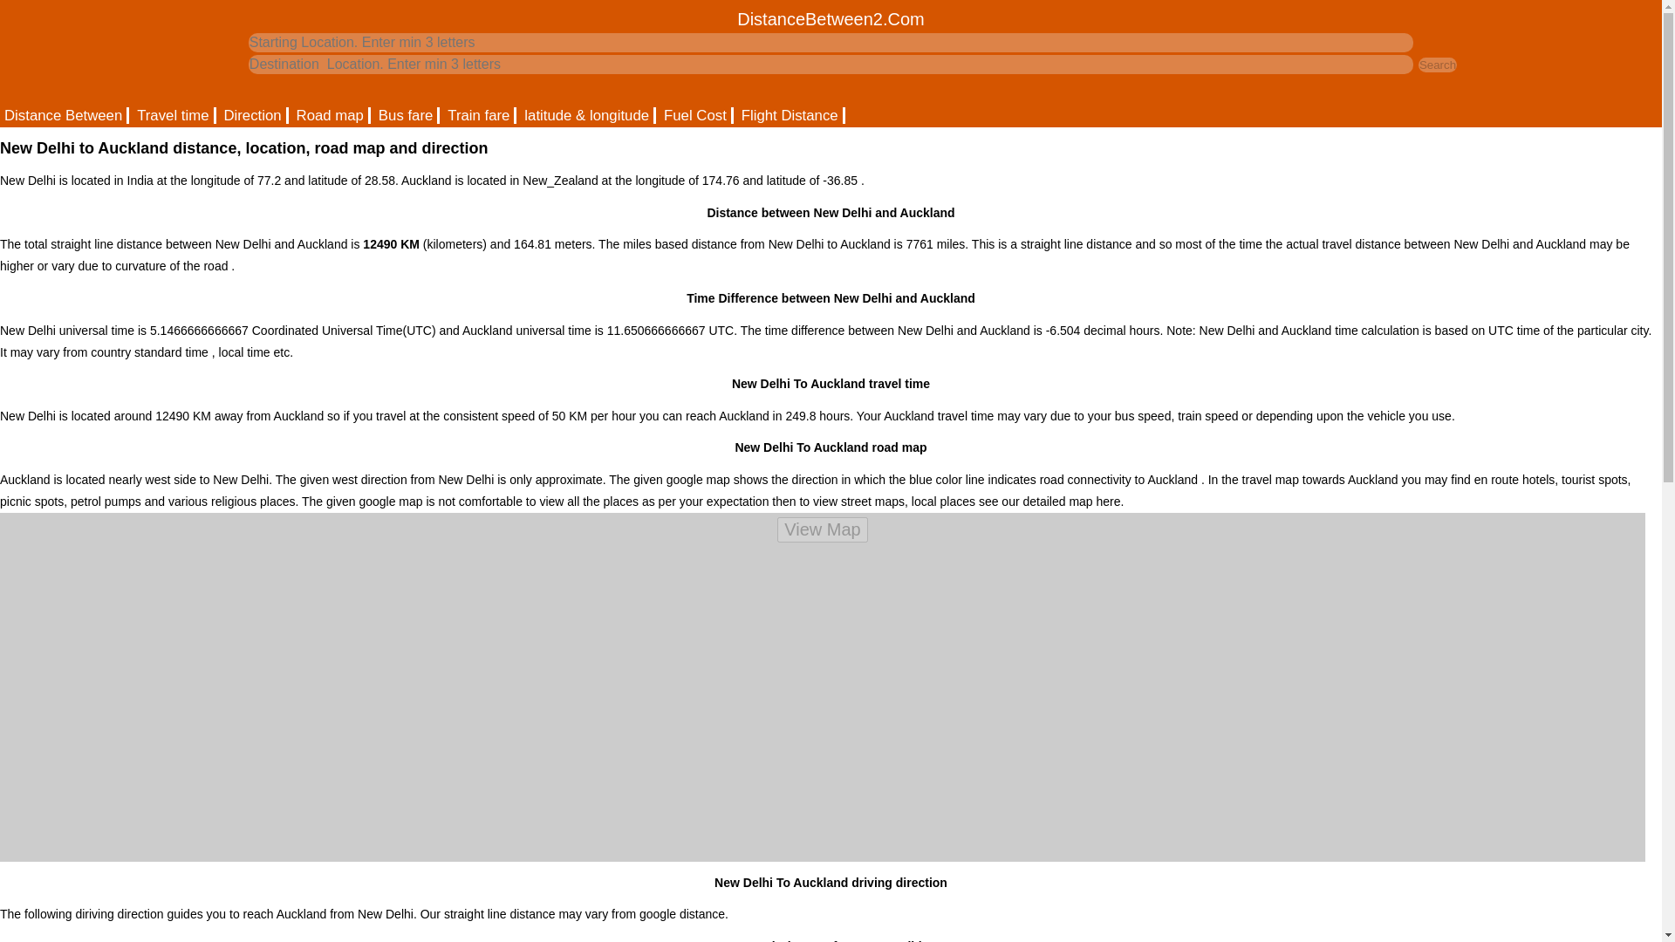 Image resolution: width=1675 pixels, height=942 pixels. Describe the element at coordinates (696, 115) in the screenshot. I see `Fuel Cost` at that location.